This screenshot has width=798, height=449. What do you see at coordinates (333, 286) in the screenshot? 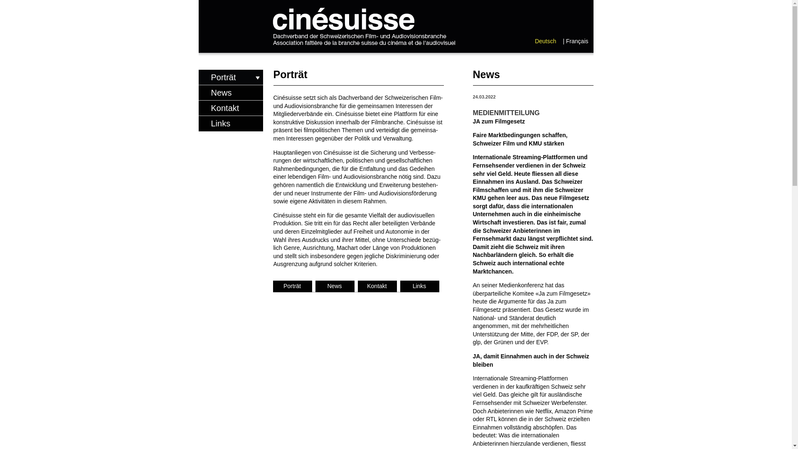
I see `News` at bounding box center [333, 286].